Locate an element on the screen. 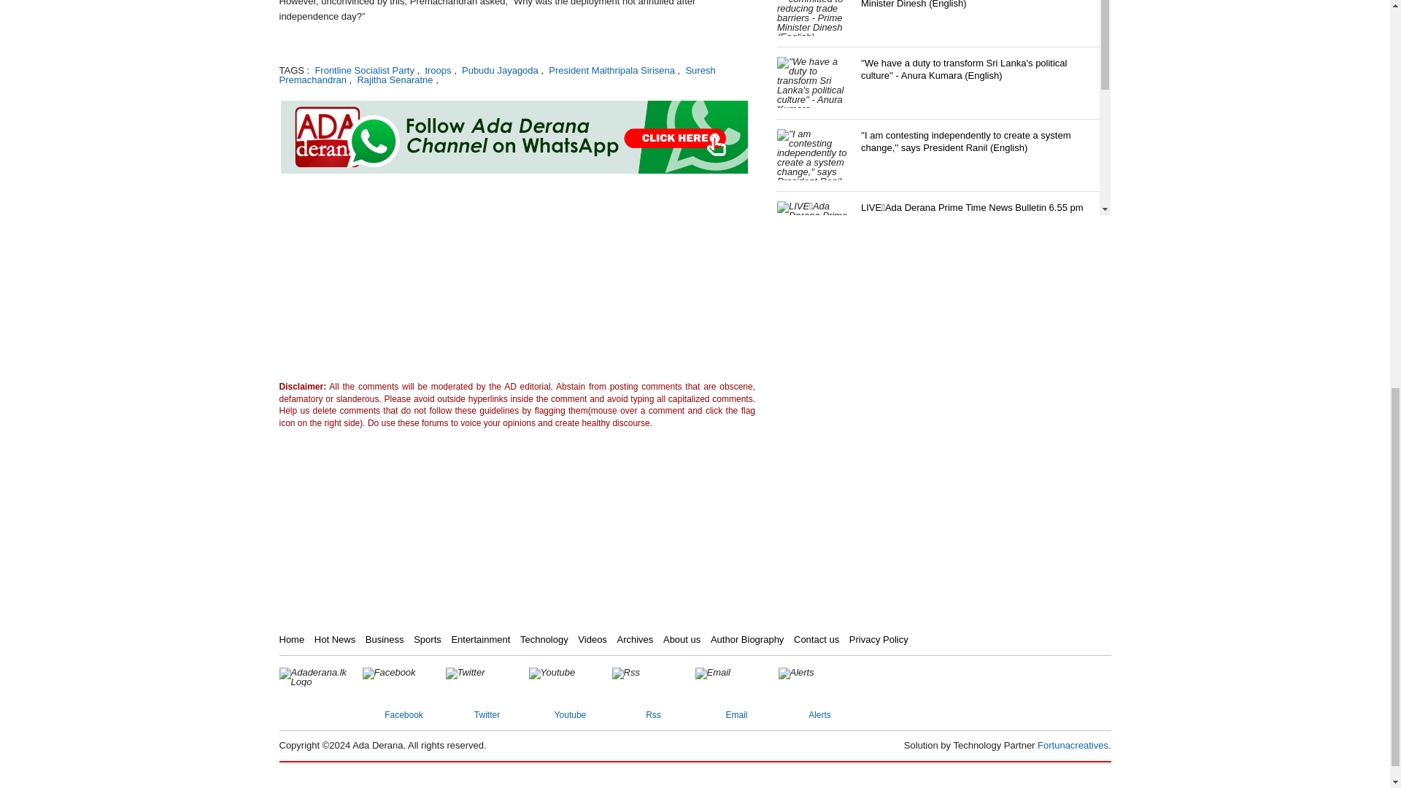 The height and width of the screenshot is (788, 1401).  Suresh Premachandran is located at coordinates (496, 74).